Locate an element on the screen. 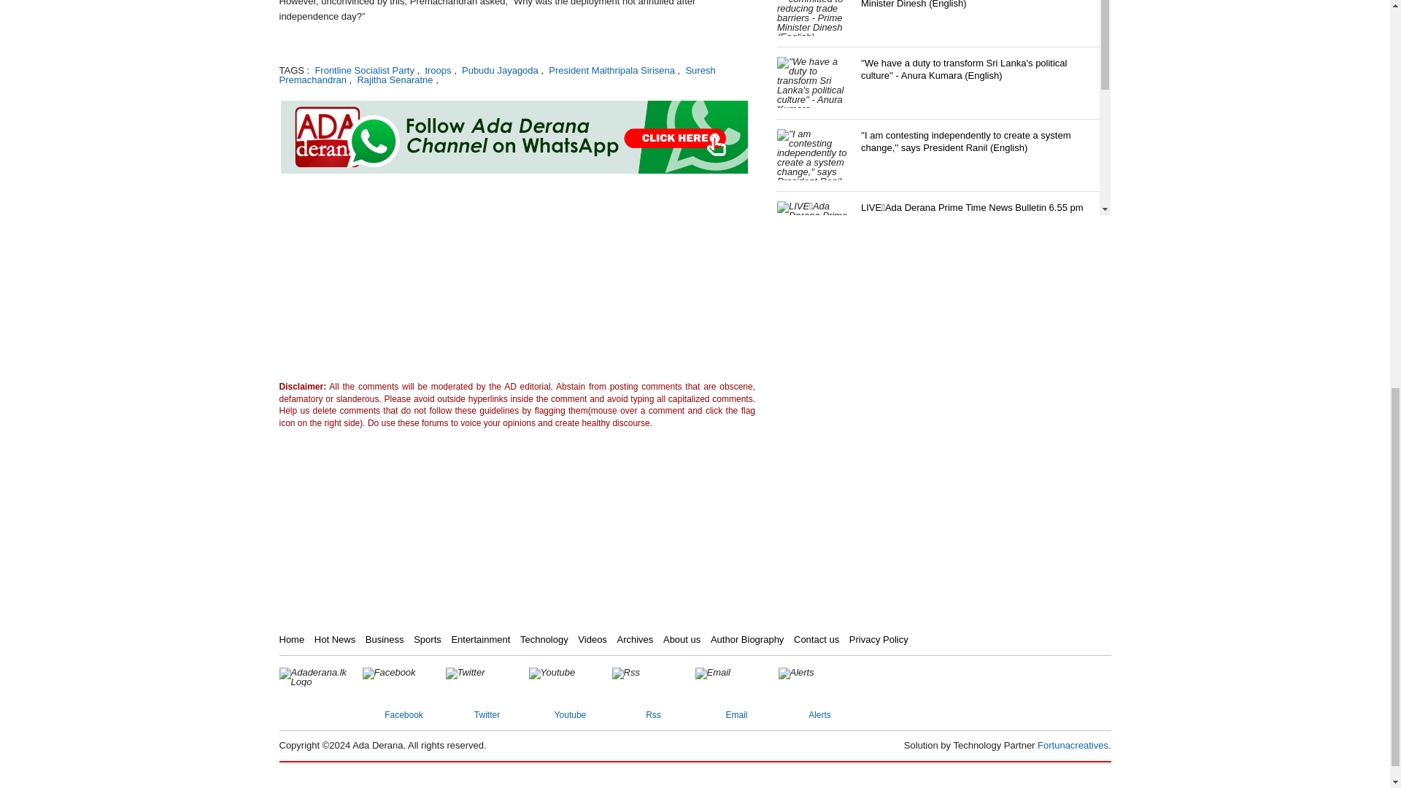 The height and width of the screenshot is (788, 1401).  Suresh Premachandran is located at coordinates (496, 74).